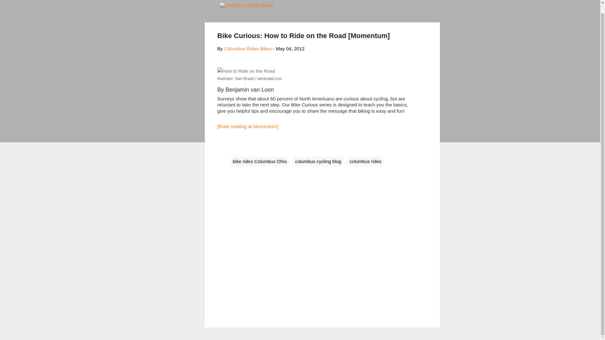  Describe the element at coordinates (260, 161) in the screenshot. I see `bike rides Columbus Ohio` at that location.